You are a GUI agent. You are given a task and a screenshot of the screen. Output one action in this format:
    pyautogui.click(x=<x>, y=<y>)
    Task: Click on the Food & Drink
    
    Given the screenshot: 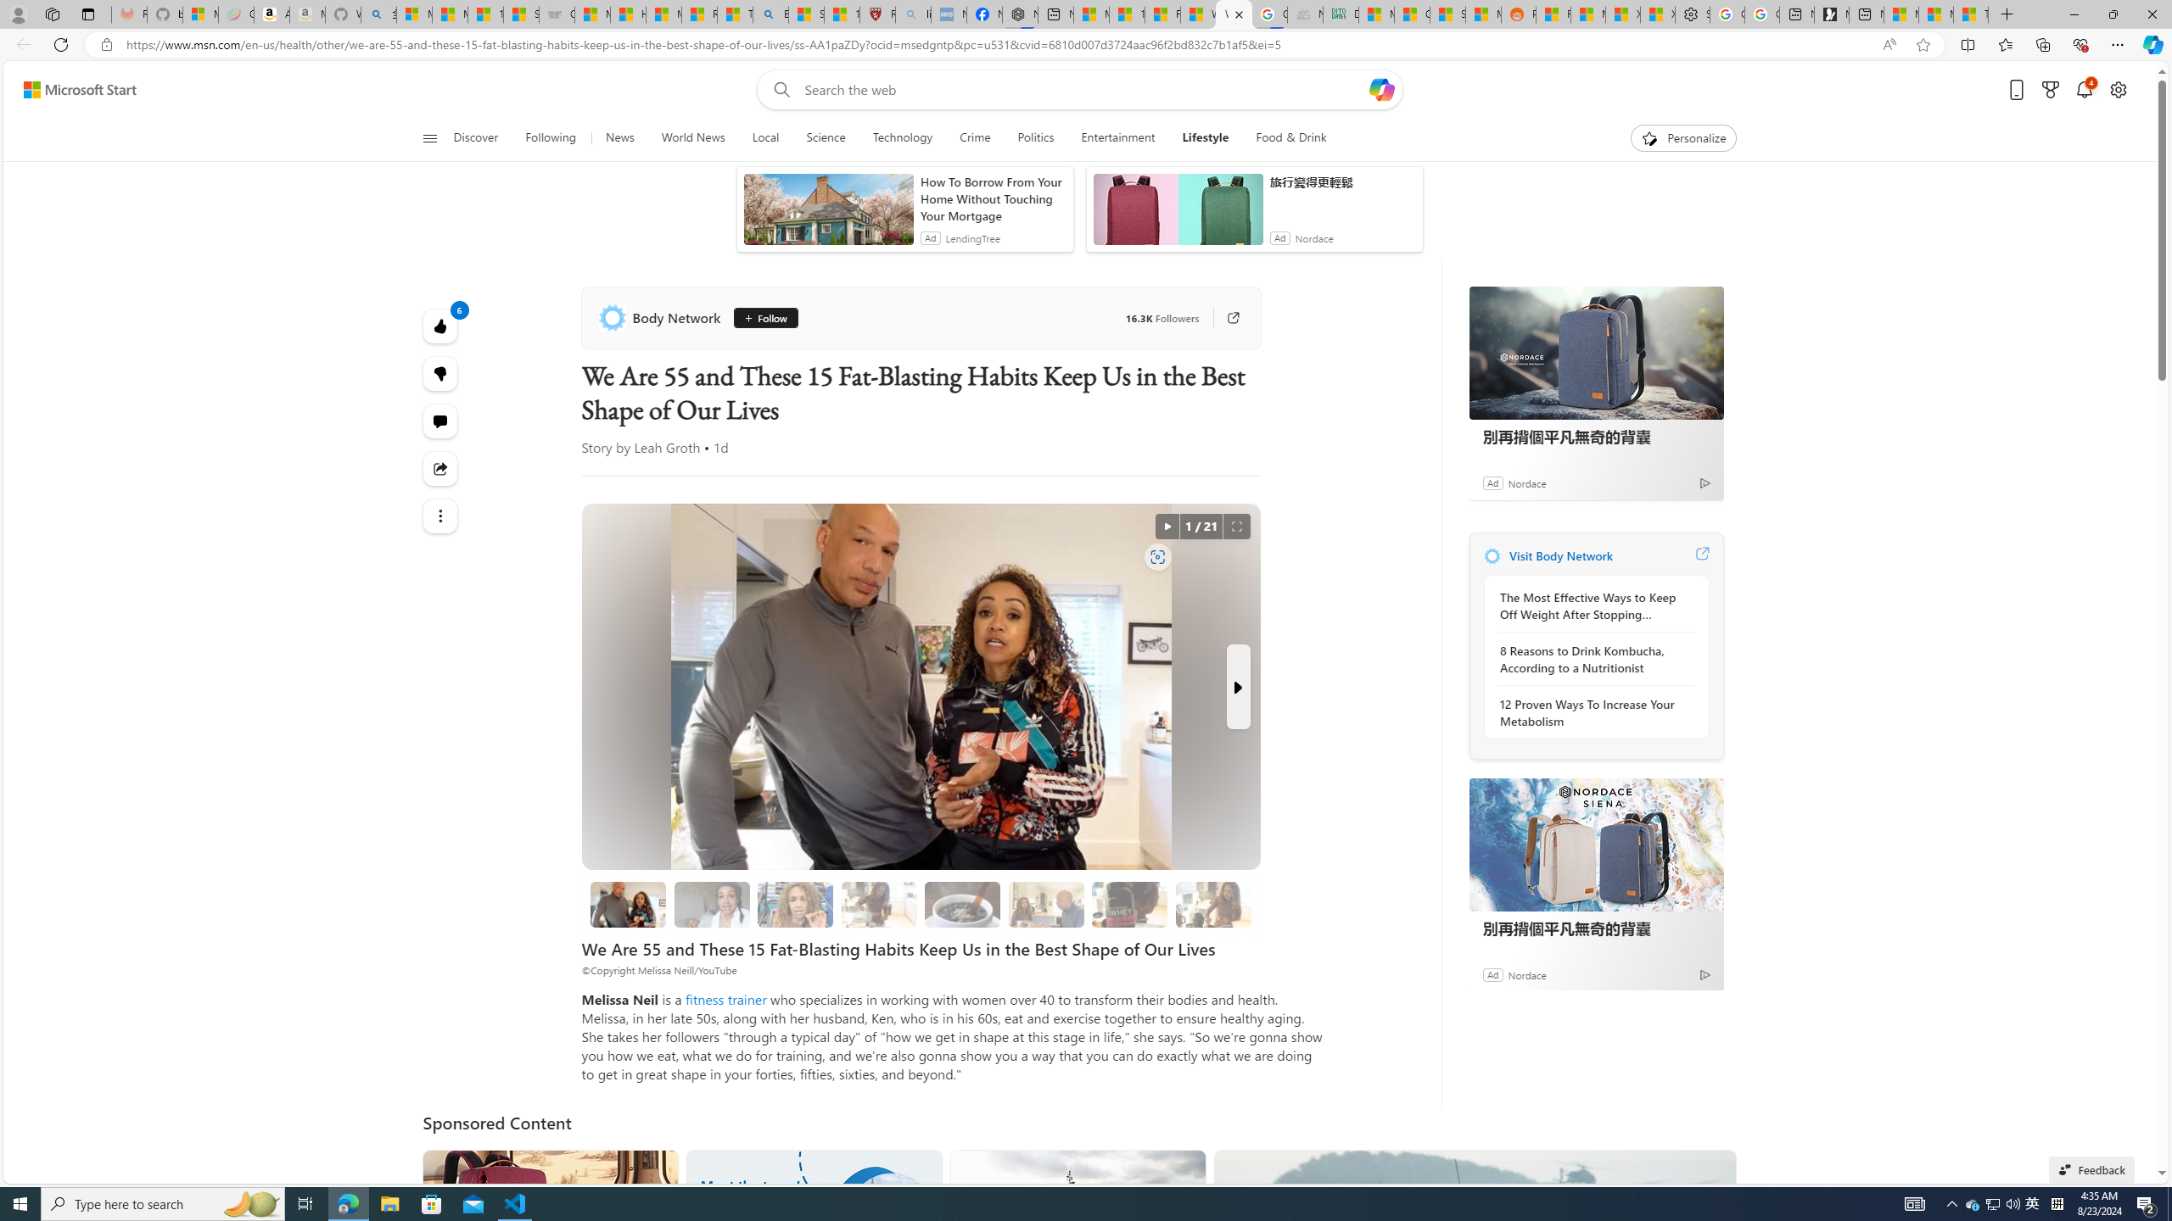 What is the action you would take?
    pyautogui.click(x=1291, y=138)
    